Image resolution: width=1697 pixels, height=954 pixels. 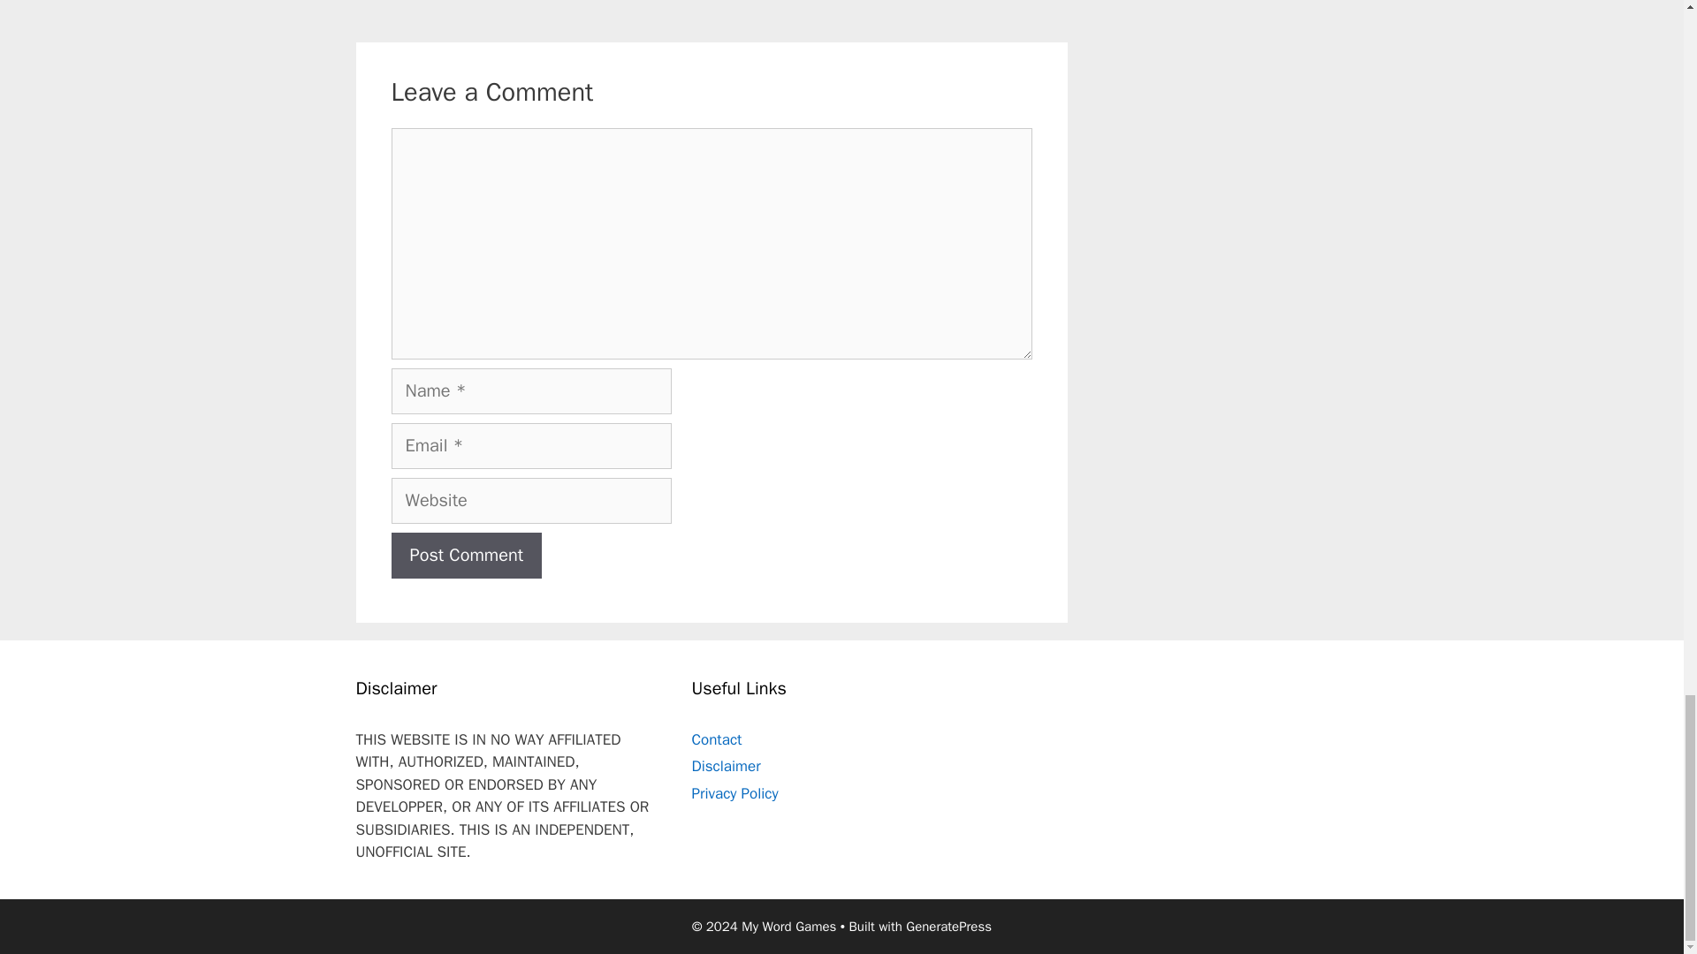 What do you see at coordinates (716, 739) in the screenshot?
I see `Contact` at bounding box center [716, 739].